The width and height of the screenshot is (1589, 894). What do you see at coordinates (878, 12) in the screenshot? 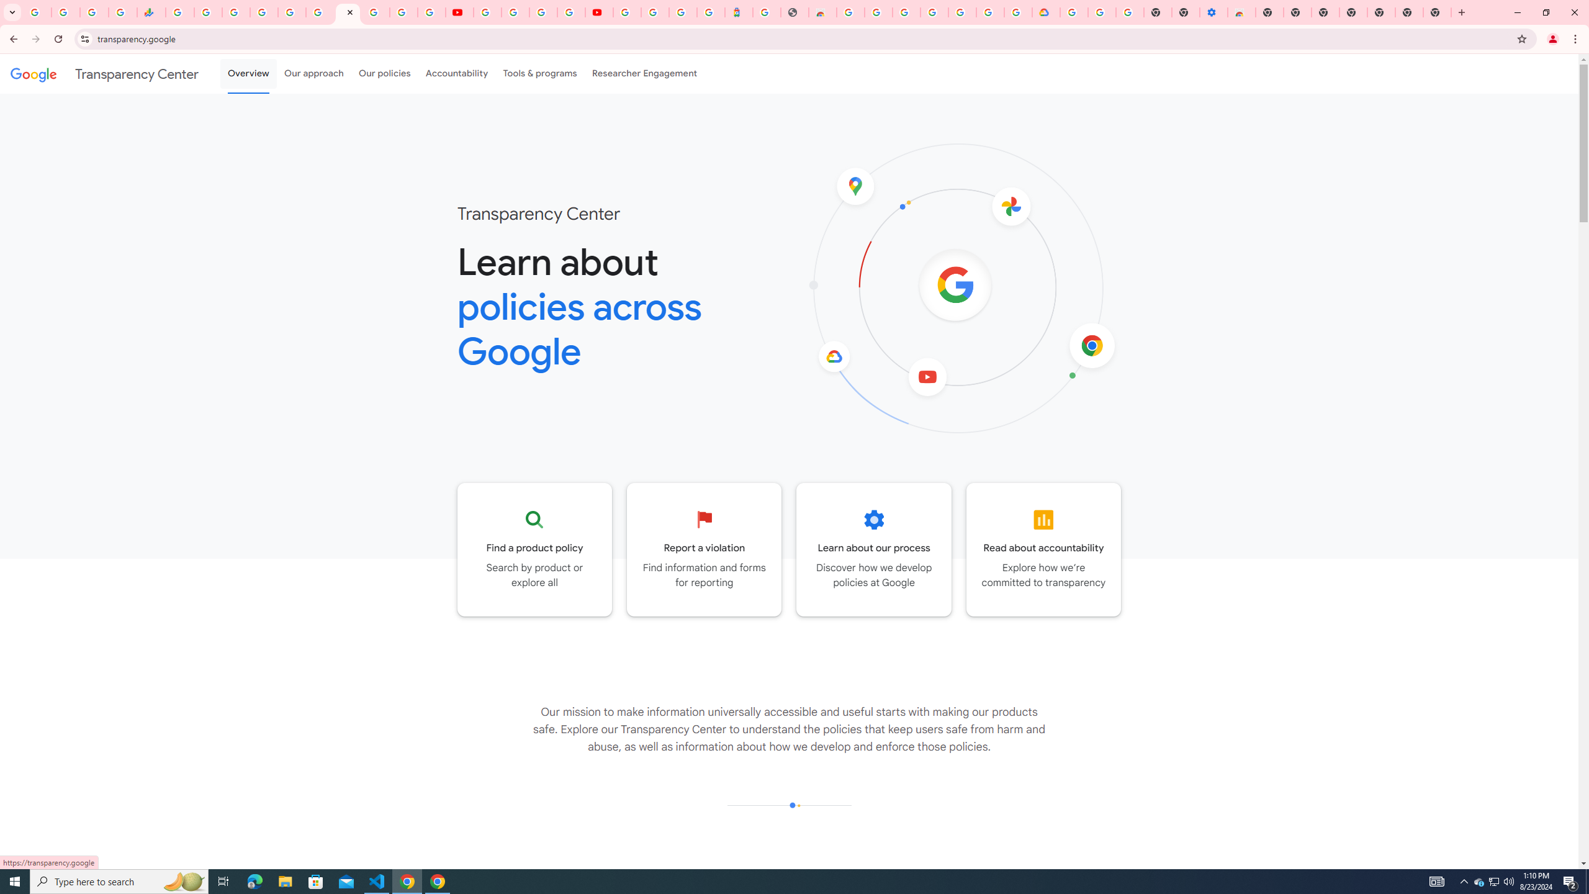
I see `Ad Settings` at bounding box center [878, 12].